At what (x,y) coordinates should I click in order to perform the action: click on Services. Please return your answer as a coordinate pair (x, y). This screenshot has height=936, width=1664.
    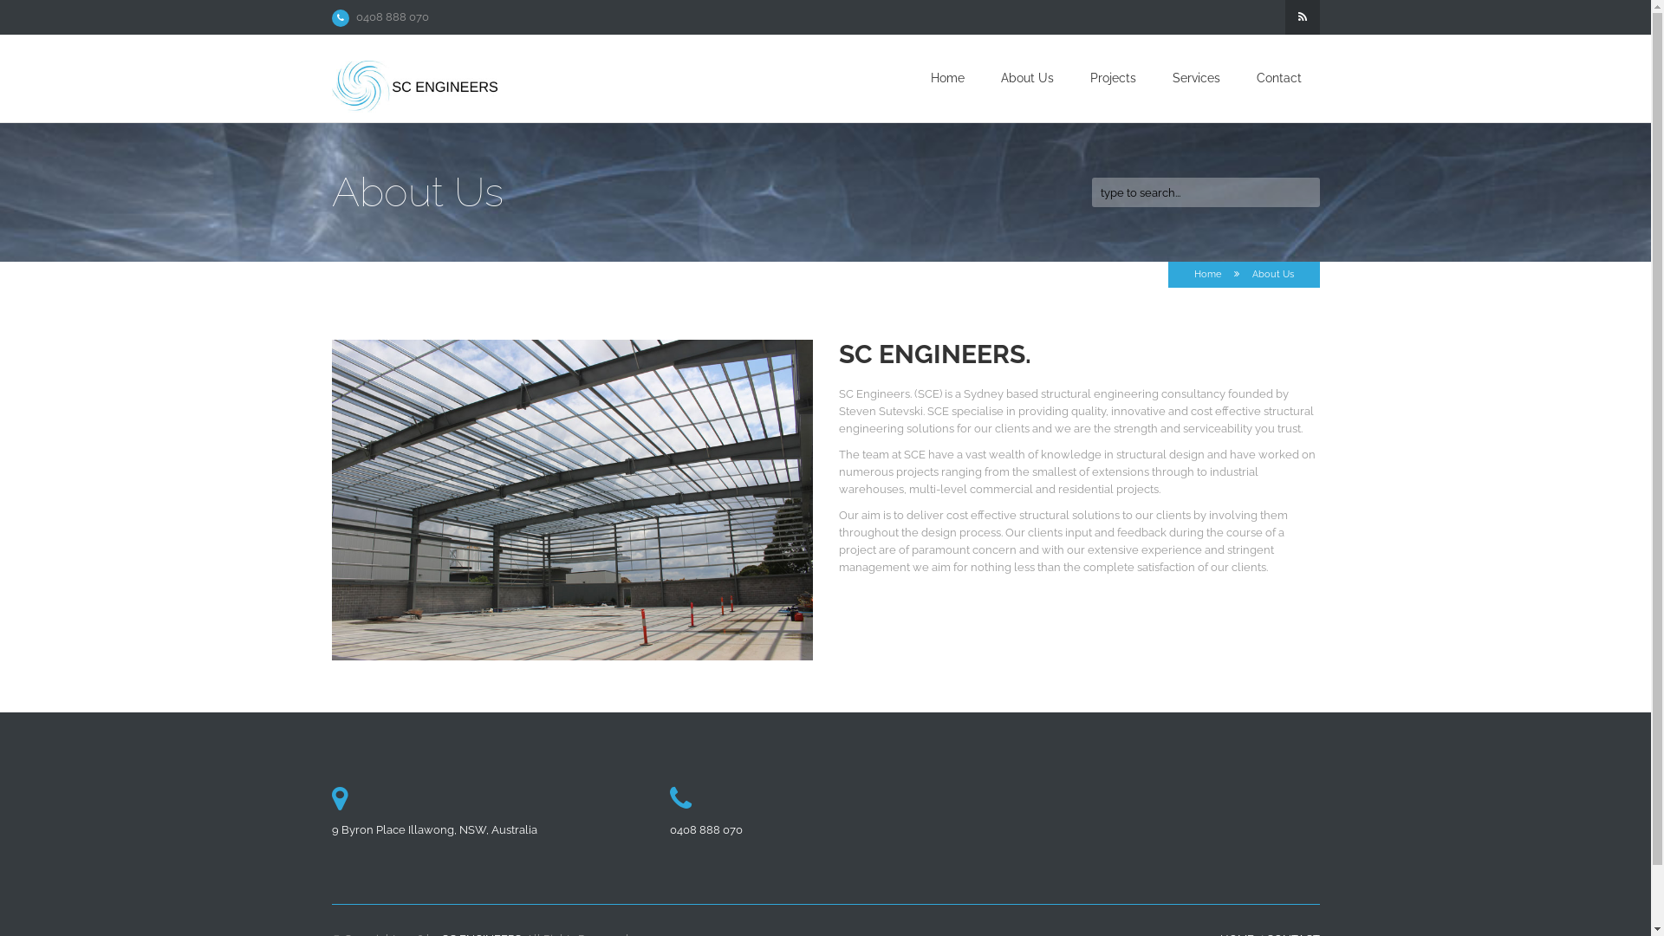
    Looking at the image, I should click on (1196, 78).